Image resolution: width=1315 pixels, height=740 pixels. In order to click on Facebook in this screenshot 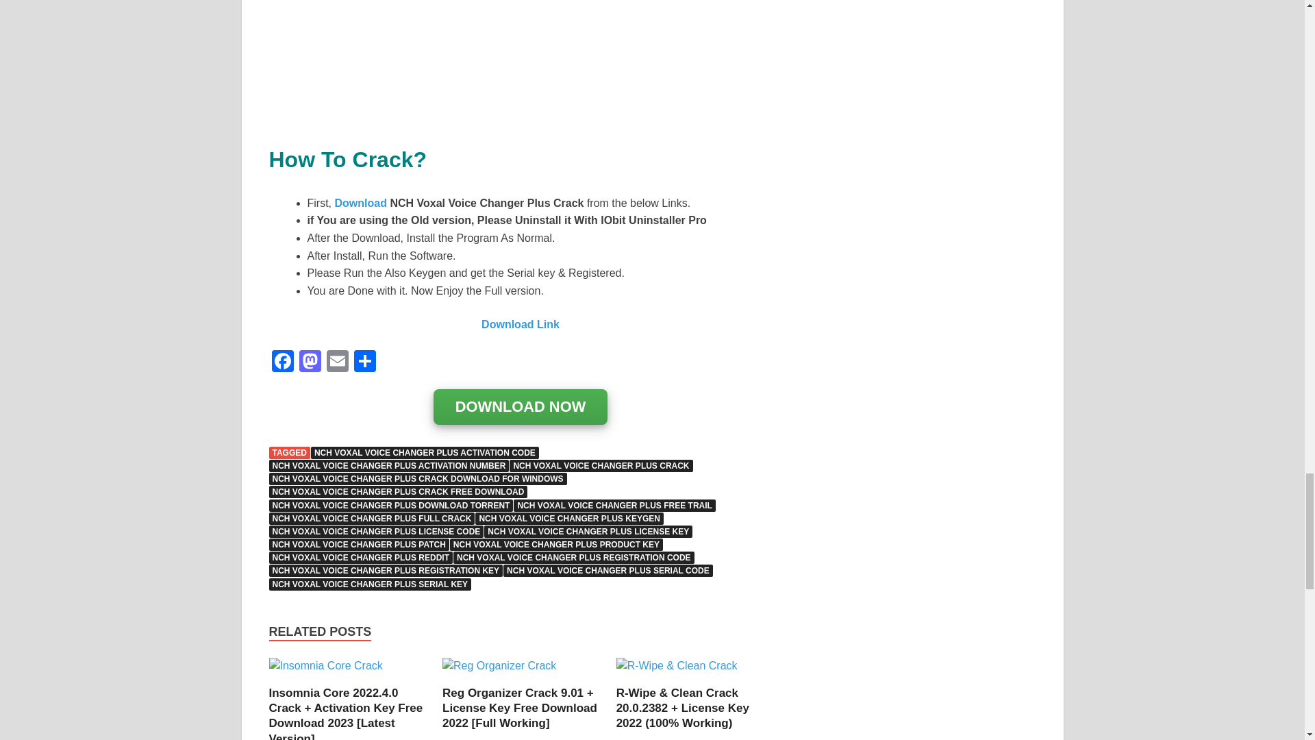, I will do `click(282, 362)`.